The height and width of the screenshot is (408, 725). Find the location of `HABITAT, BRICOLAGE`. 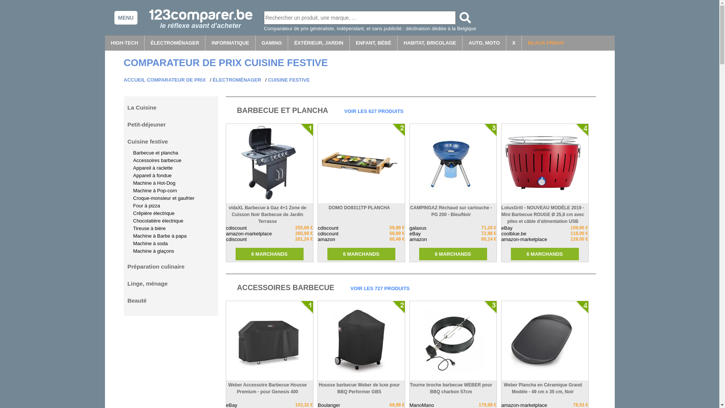

HABITAT, BRICOLAGE is located at coordinates (430, 43).